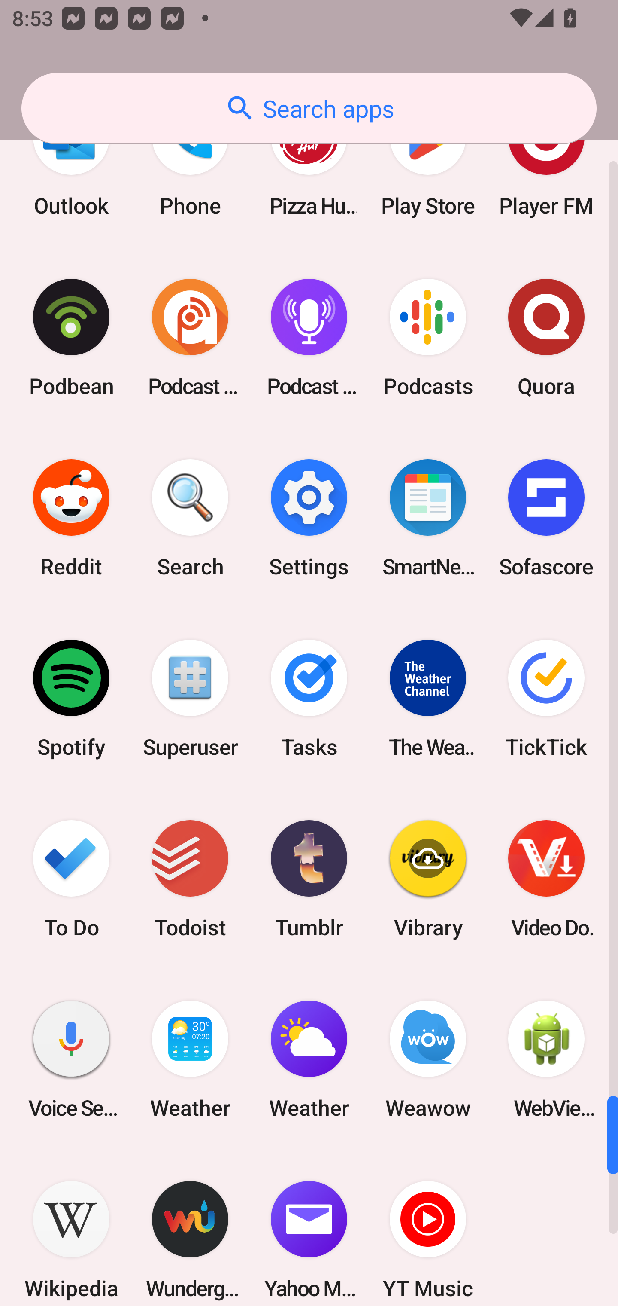  Describe the element at coordinates (427, 1059) in the screenshot. I see `Weawow` at that location.